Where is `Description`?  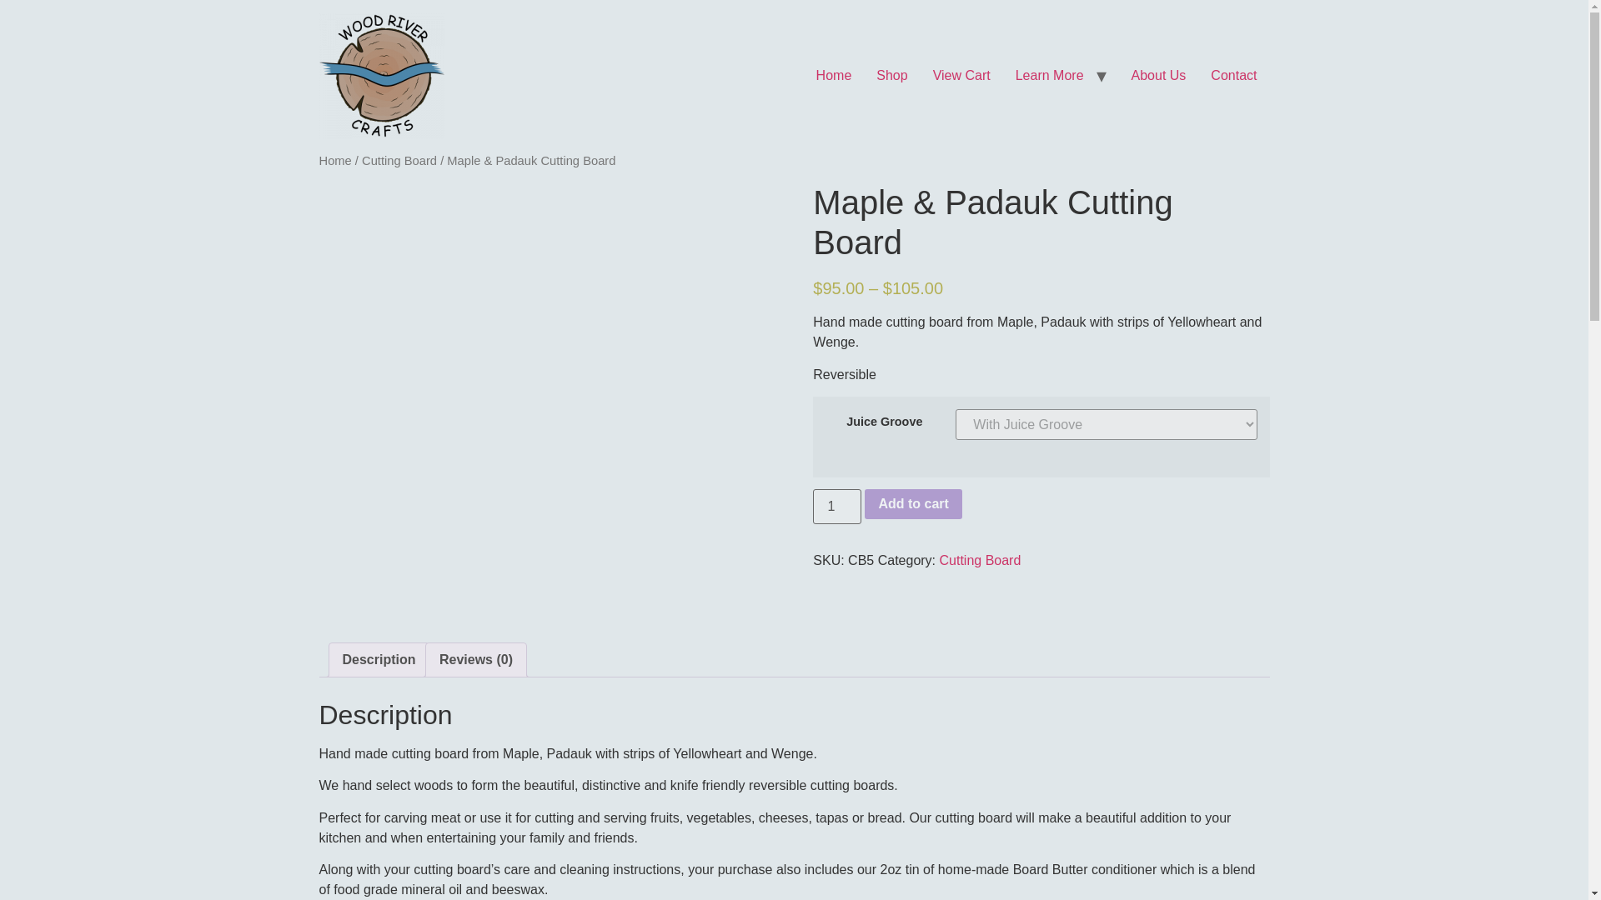 Description is located at coordinates (379, 660).